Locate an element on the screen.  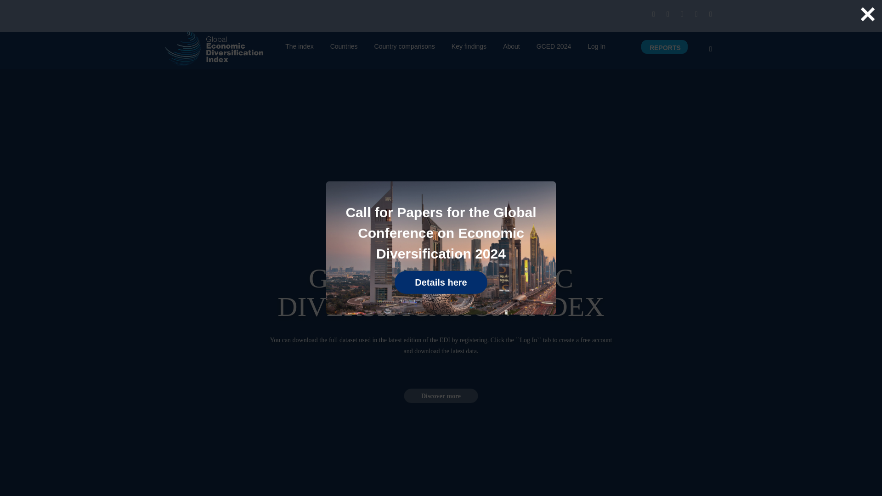
Country comparisons is located at coordinates (404, 48).